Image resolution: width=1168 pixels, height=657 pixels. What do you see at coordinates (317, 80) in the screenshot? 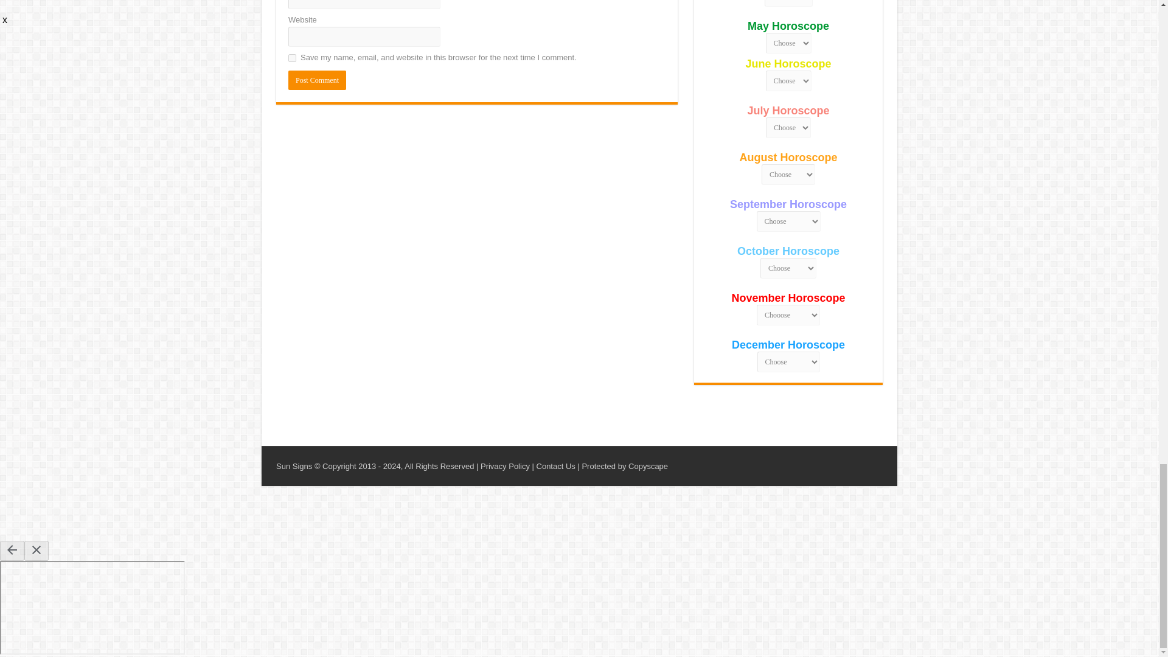
I see `Post Comment` at bounding box center [317, 80].